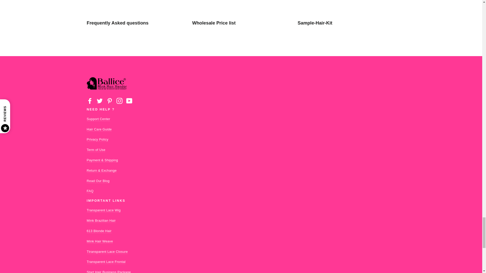 Image resolution: width=486 pixels, height=273 pixels. I want to click on Ballice on Twitter, so click(100, 101).